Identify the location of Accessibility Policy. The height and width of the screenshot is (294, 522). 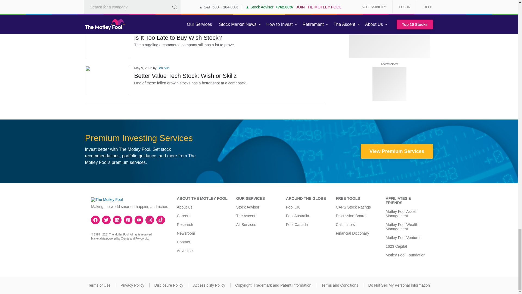
(209, 285).